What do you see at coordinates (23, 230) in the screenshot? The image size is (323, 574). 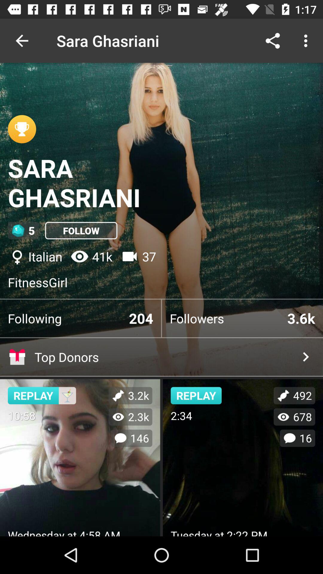 I see `click the item below sara
ghasriani` at bounding box center [23, 230].